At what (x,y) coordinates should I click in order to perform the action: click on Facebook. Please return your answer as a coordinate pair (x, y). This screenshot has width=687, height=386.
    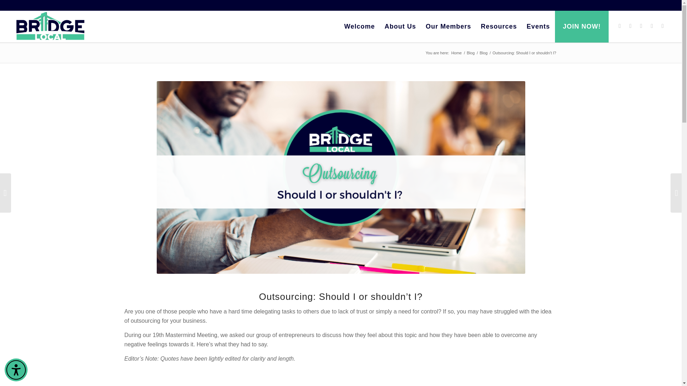
    Looking at the image, I should click on (620, 26).